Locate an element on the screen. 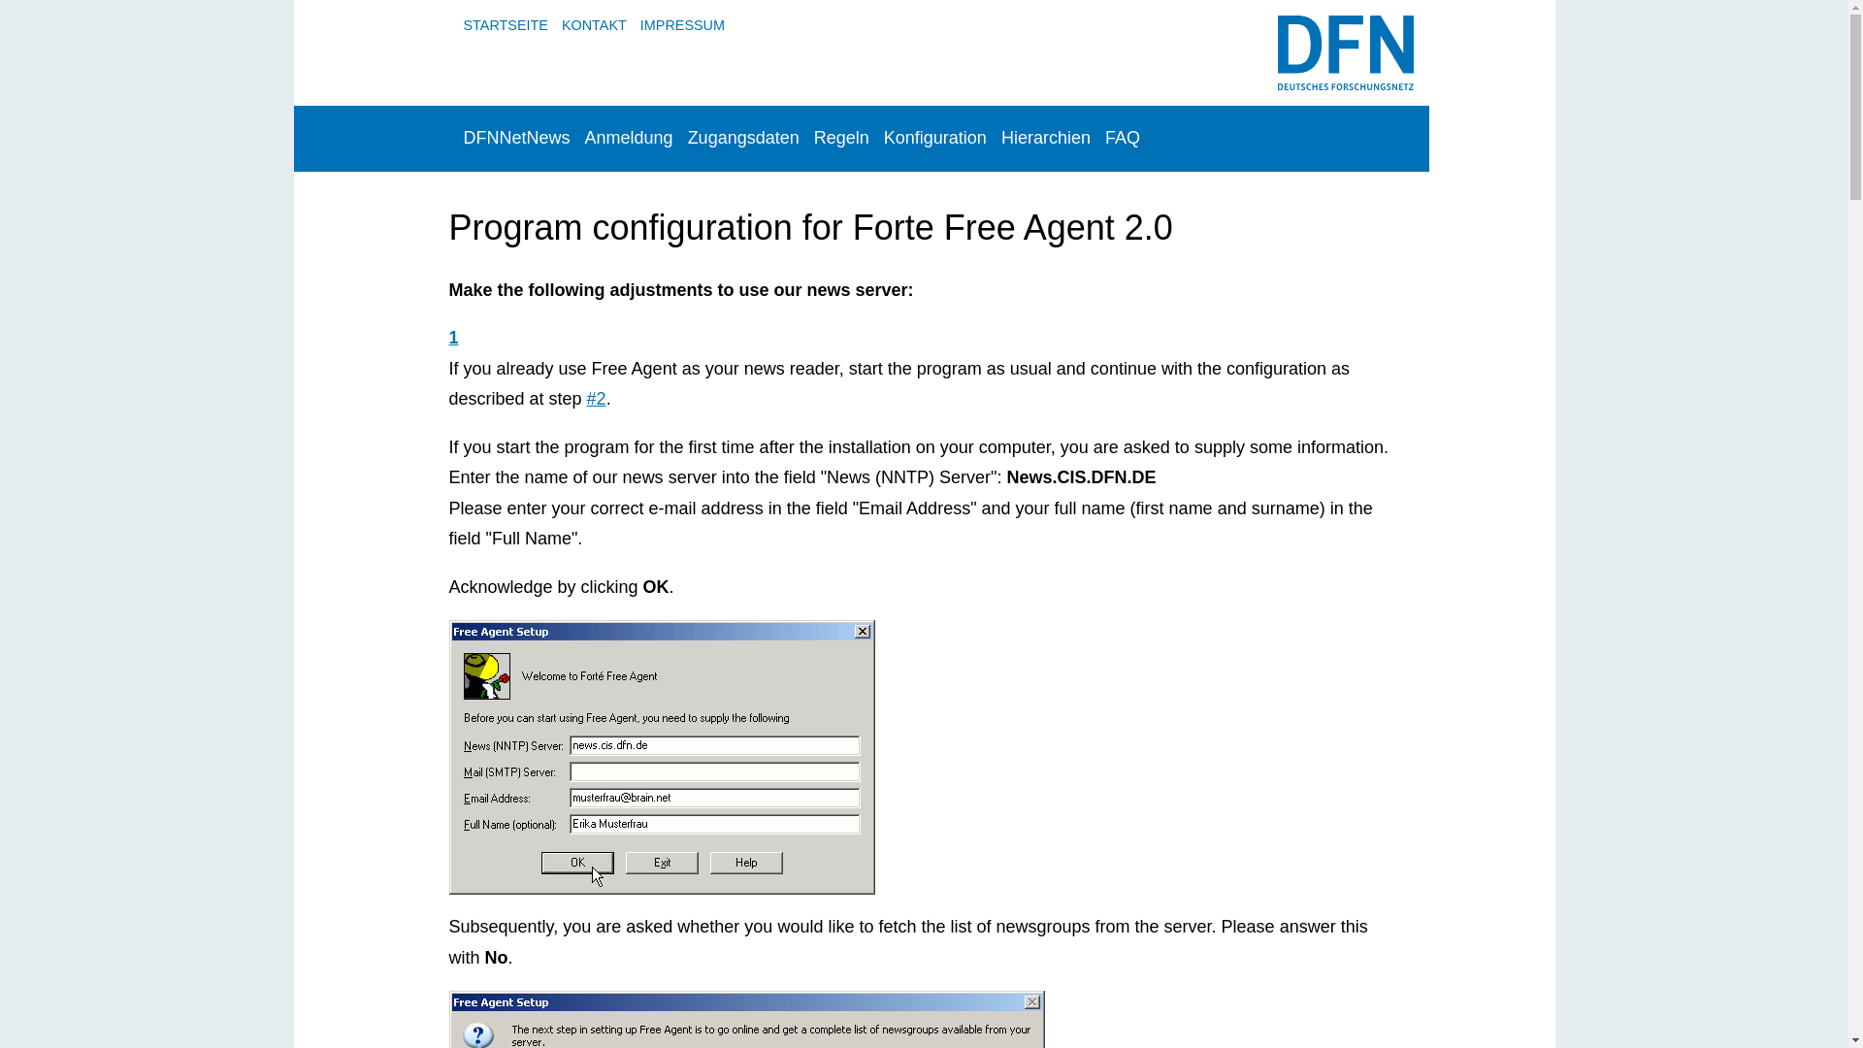  Regeln is located at coordinates (840, 138).